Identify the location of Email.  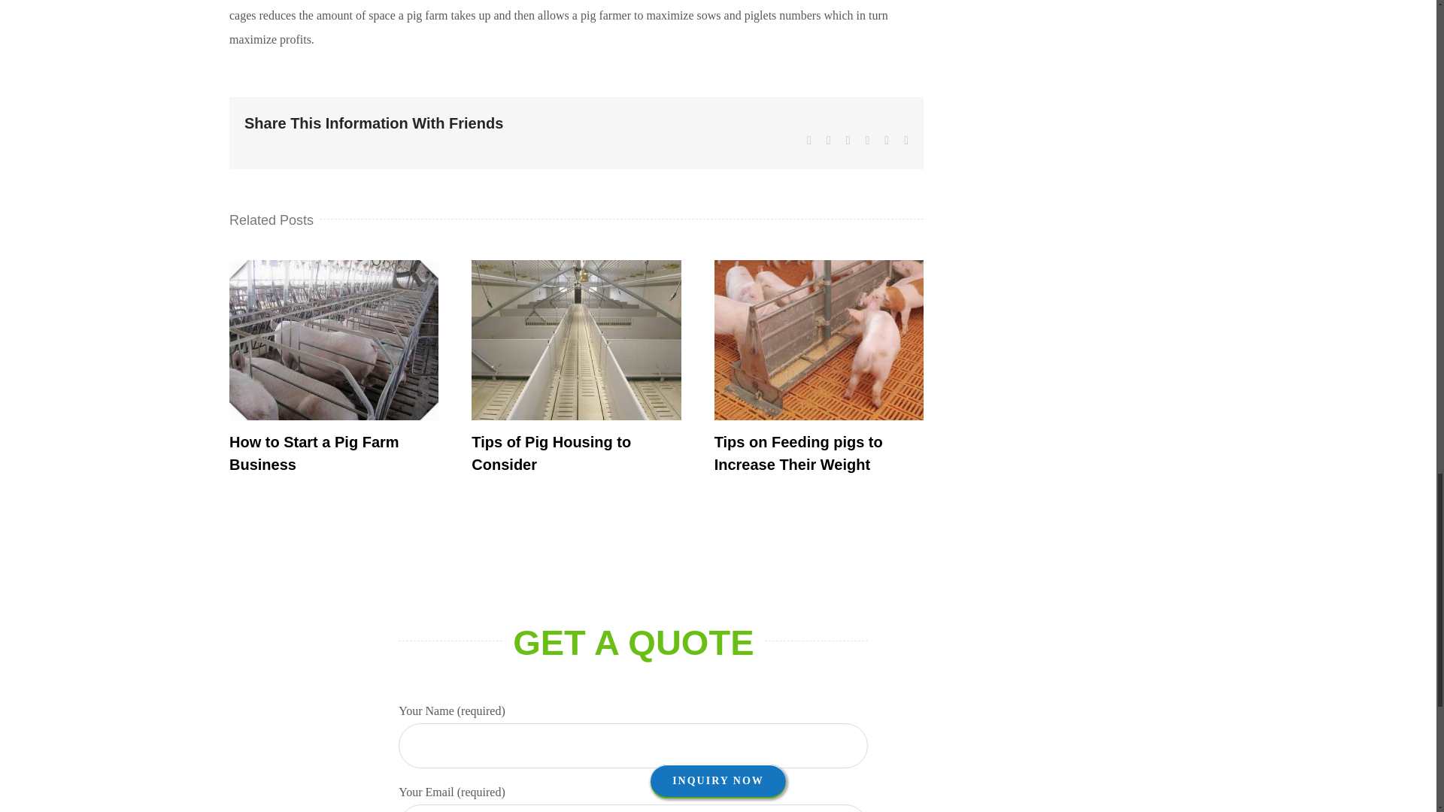
(906, 141).